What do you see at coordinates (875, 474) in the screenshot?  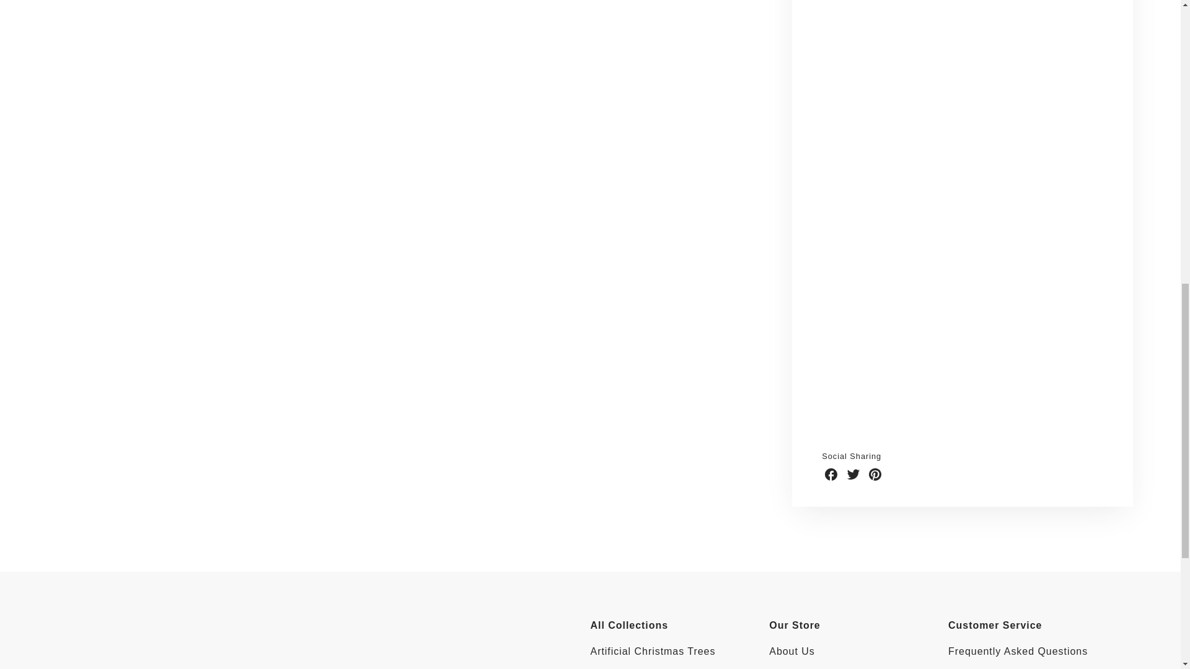 I see `Pin on Pinterest` at bounding box center [875, 474].